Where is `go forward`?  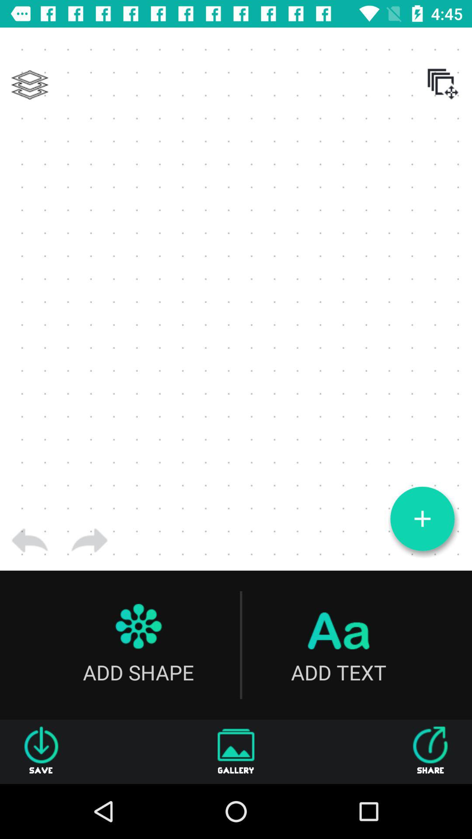
go forward is located at coordinates (89, 541).